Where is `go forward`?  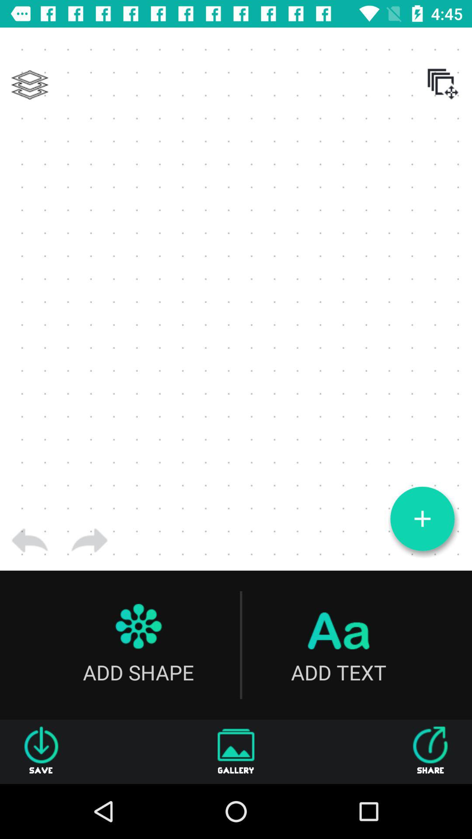
go forward is located at coordinates (89, 541).